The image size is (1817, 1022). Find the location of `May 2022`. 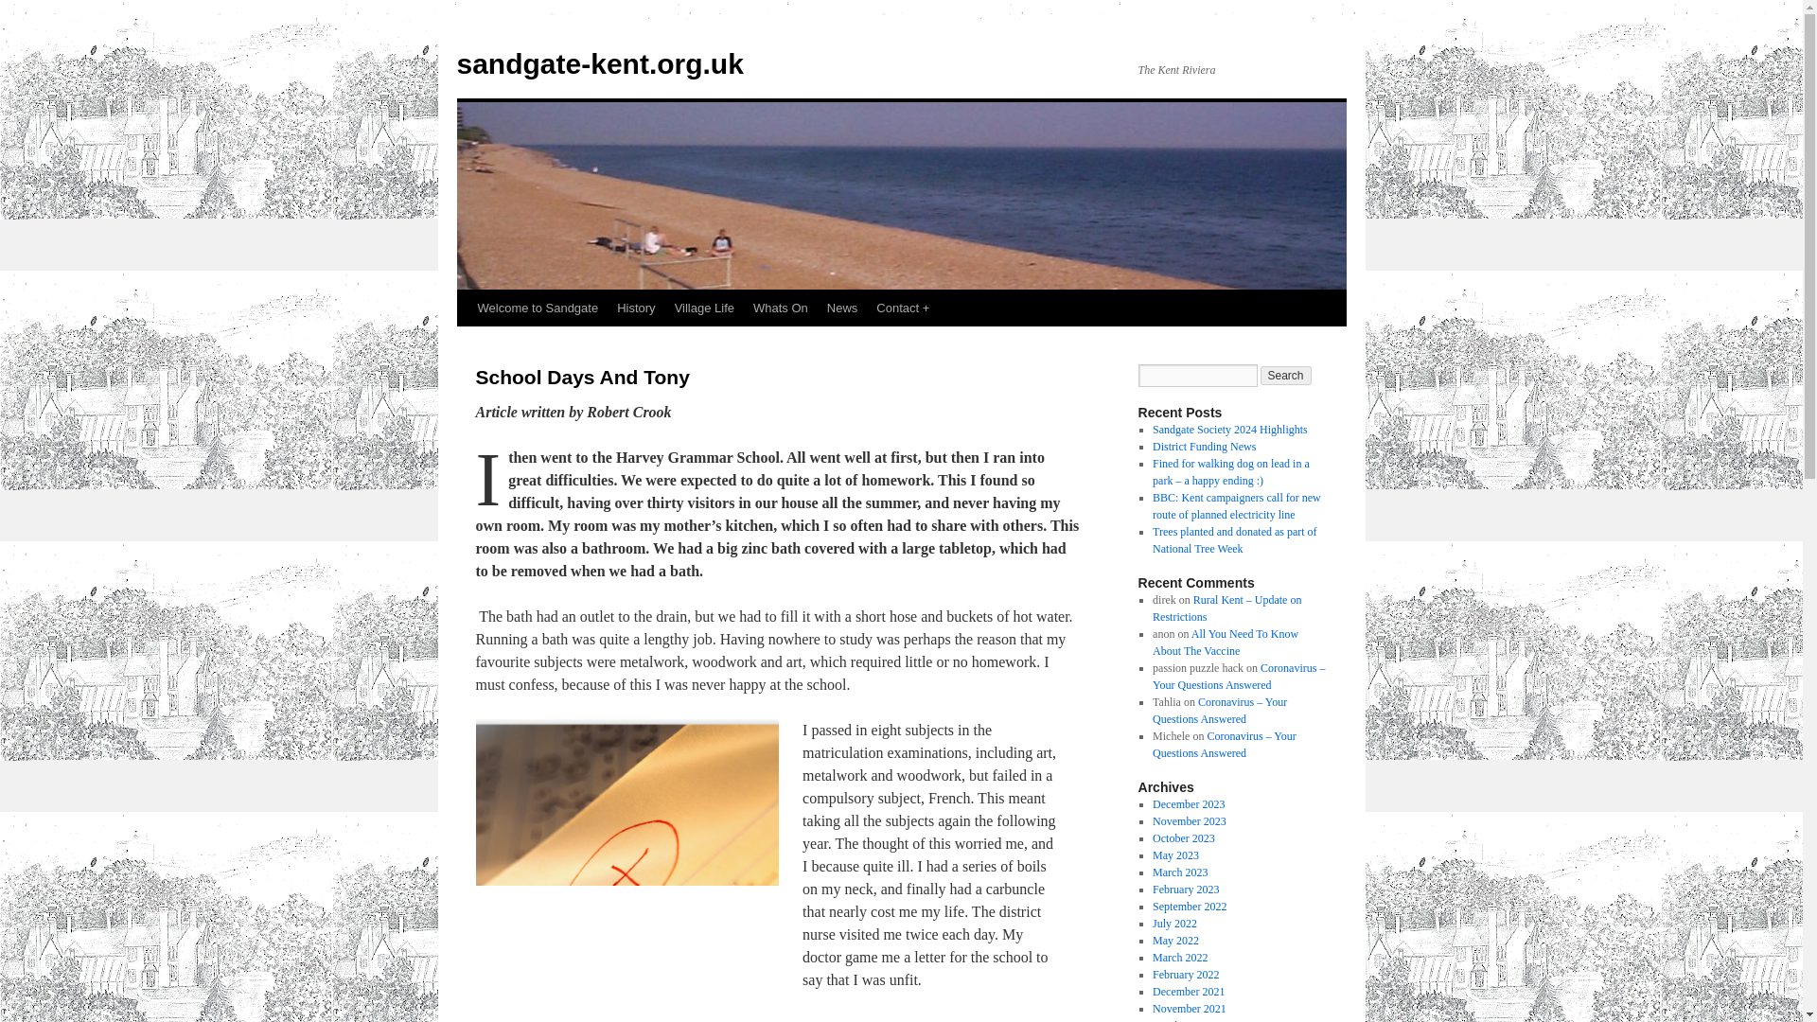

May 2022 is located at coordinates (1175, 941).